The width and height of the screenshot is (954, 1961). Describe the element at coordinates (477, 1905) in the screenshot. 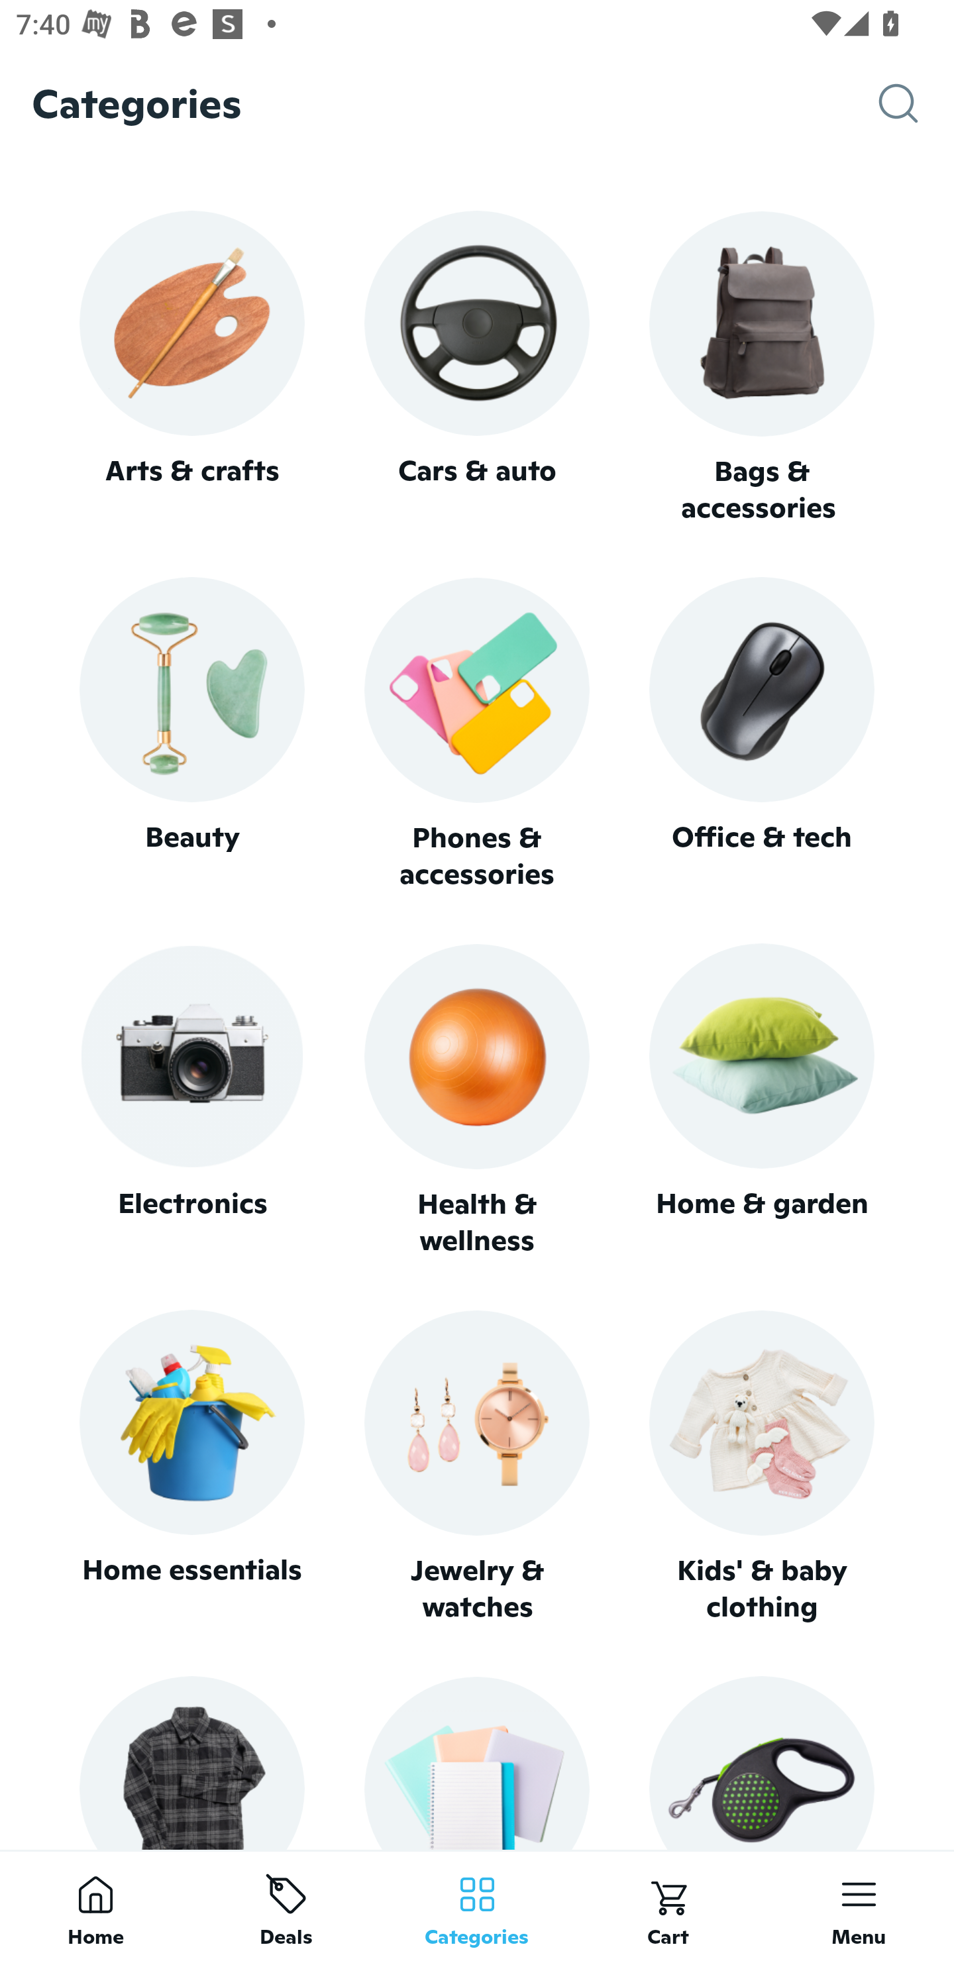

I see `Categories` at that location.